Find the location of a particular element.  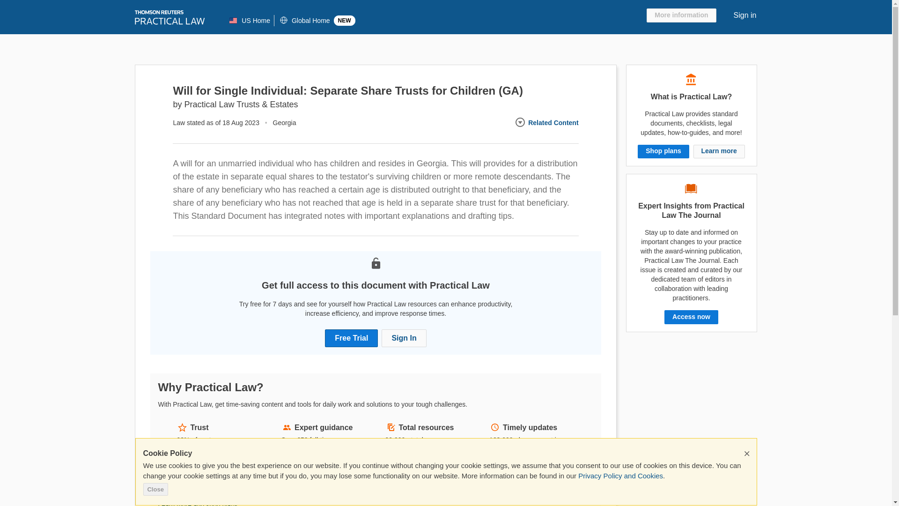

Close message to acknowledge cookie policy is located at coordinates (747, 454).